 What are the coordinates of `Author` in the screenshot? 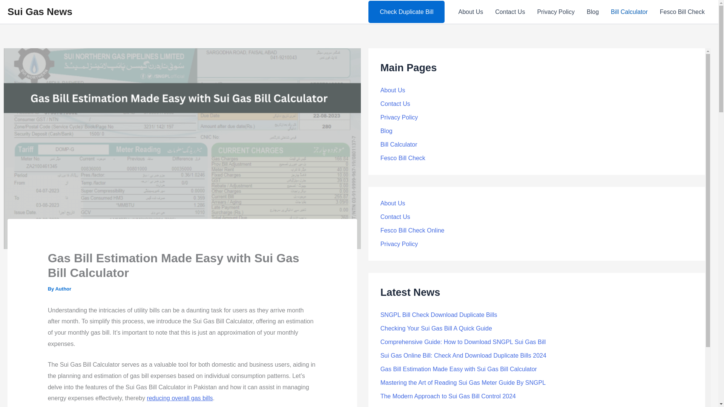 It's located at (63, 289).